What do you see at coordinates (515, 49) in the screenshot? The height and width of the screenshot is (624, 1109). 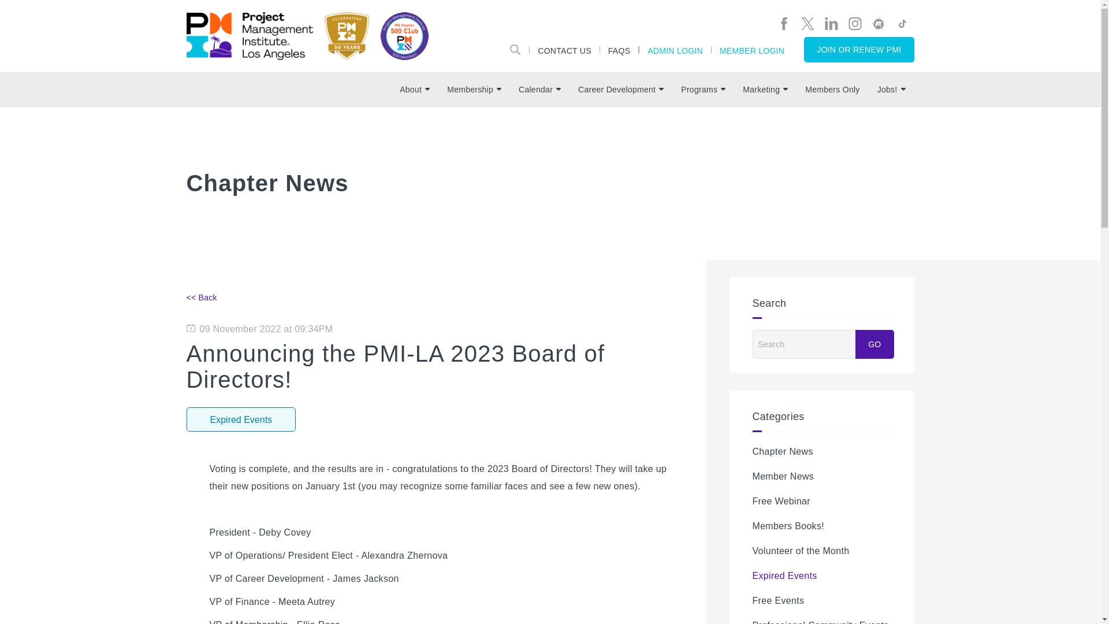 I see `Search` at bounding box center [515, 49].